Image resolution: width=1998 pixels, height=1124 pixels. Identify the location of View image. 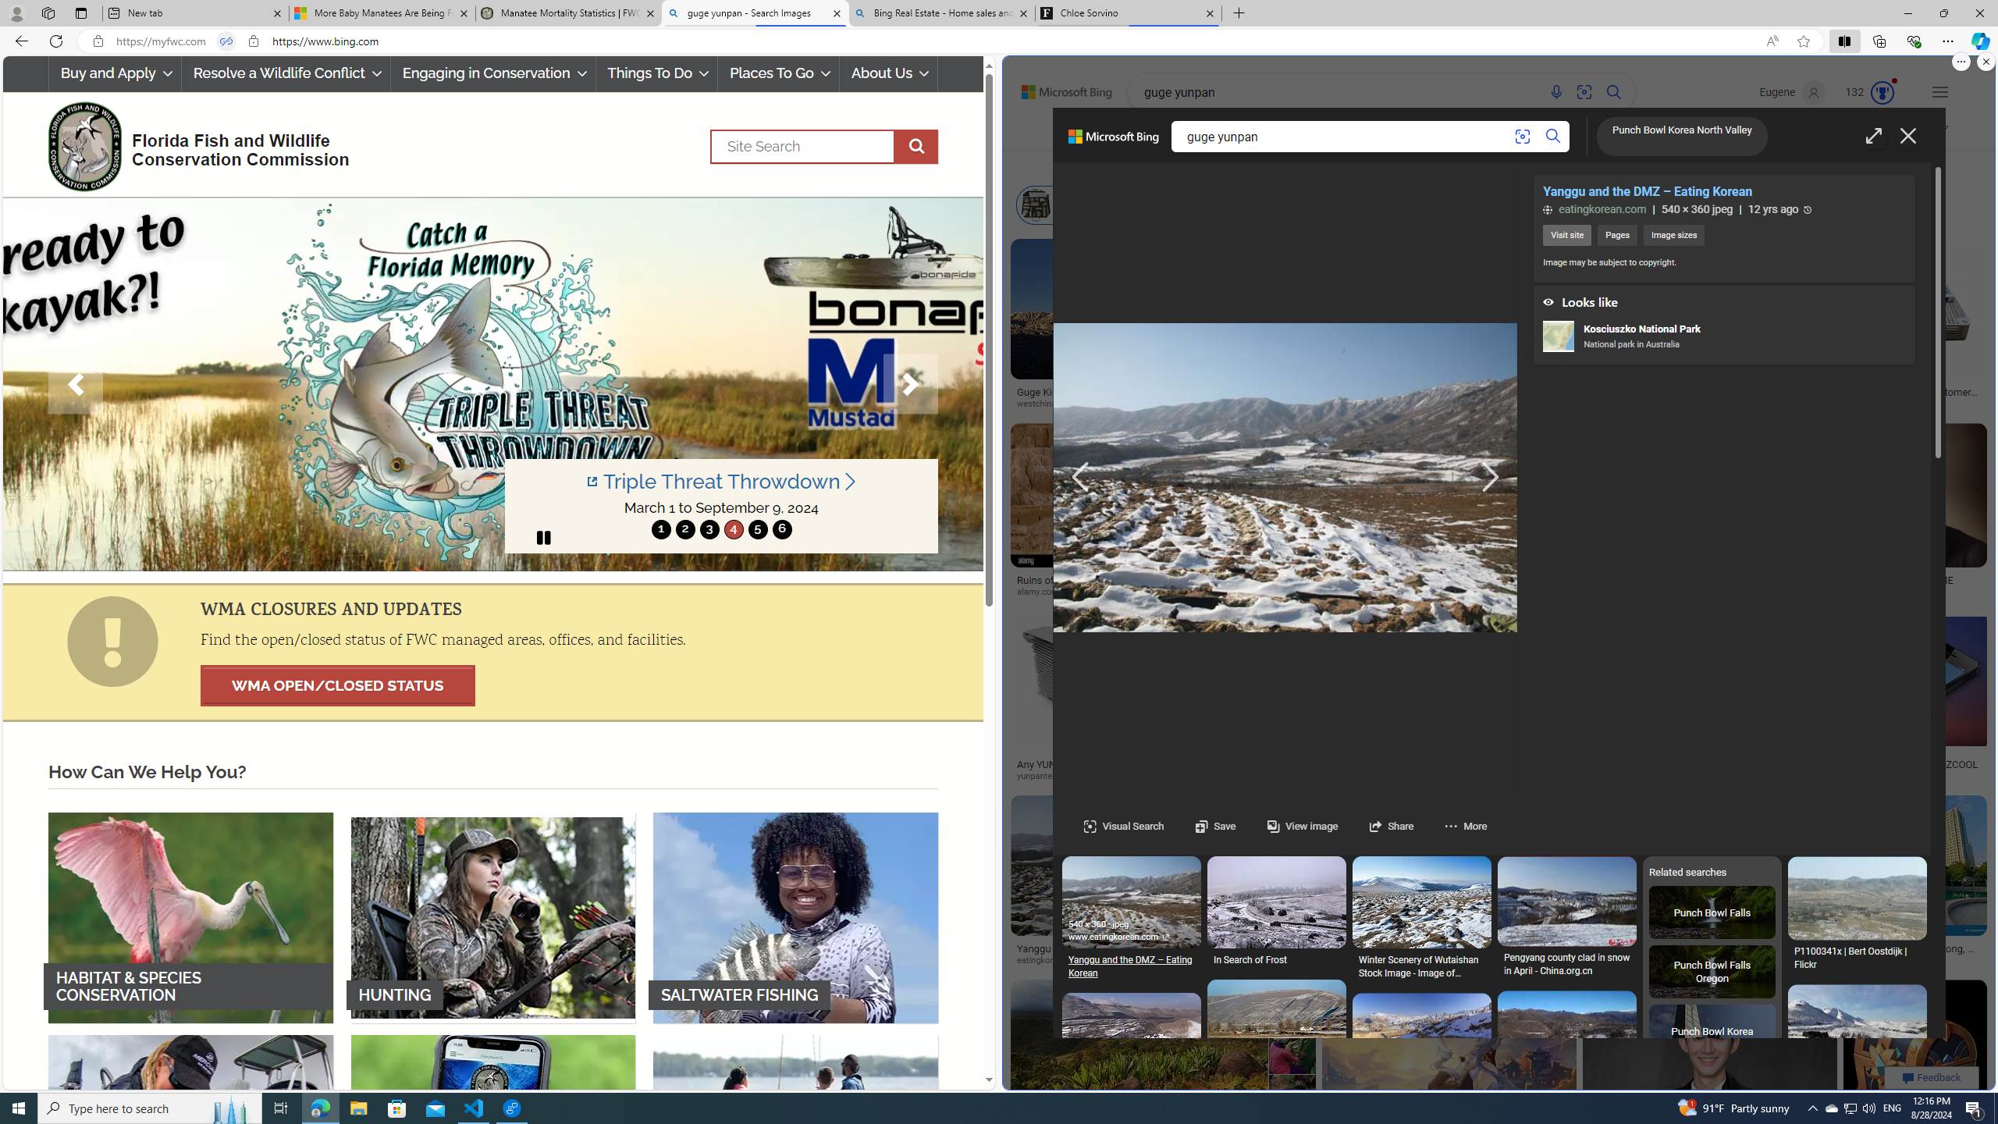
(1303, 826).